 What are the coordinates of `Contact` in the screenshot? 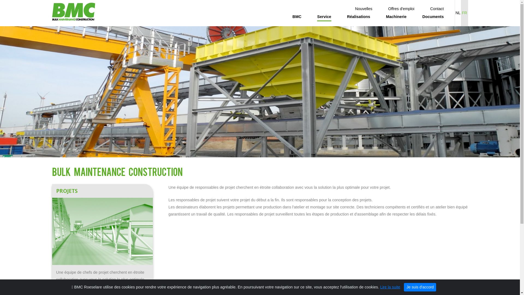 It's located at (437, 9).